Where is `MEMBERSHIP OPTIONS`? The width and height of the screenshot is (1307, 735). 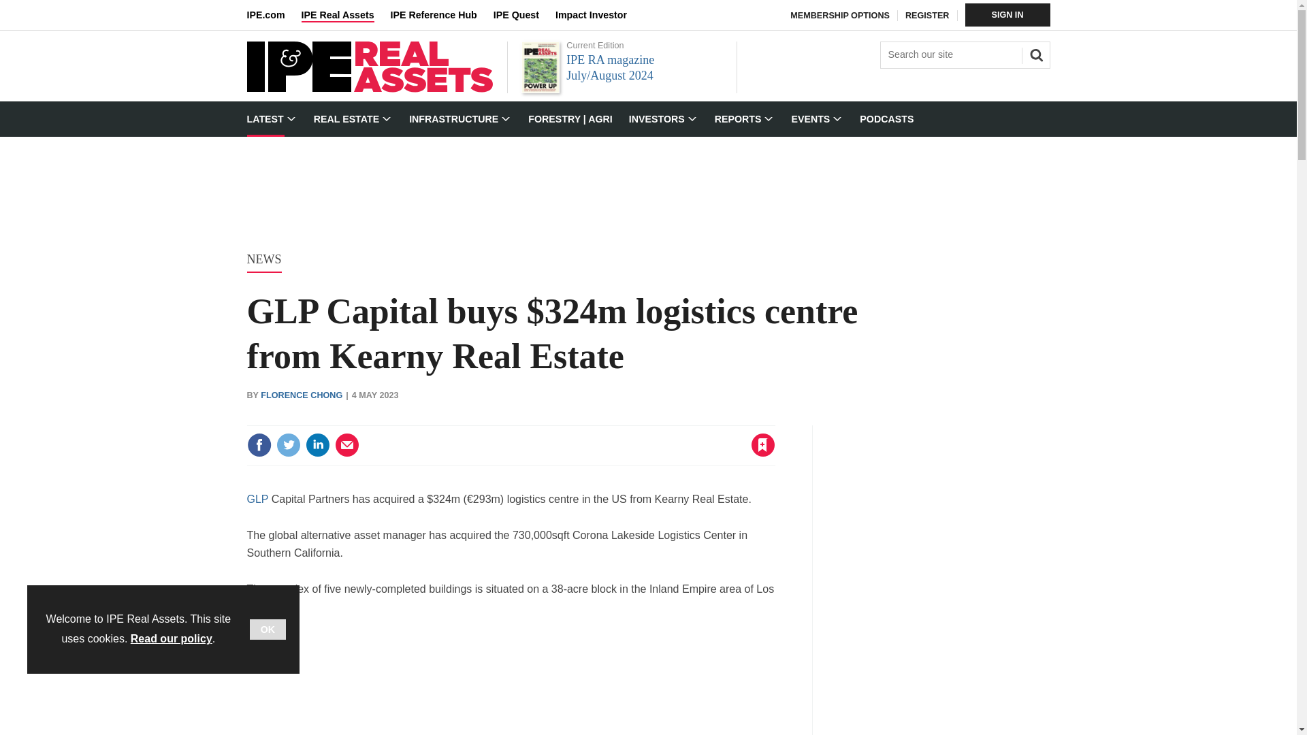 MEMBERSHIP OPTIONS is located at coordinates (840, 16).